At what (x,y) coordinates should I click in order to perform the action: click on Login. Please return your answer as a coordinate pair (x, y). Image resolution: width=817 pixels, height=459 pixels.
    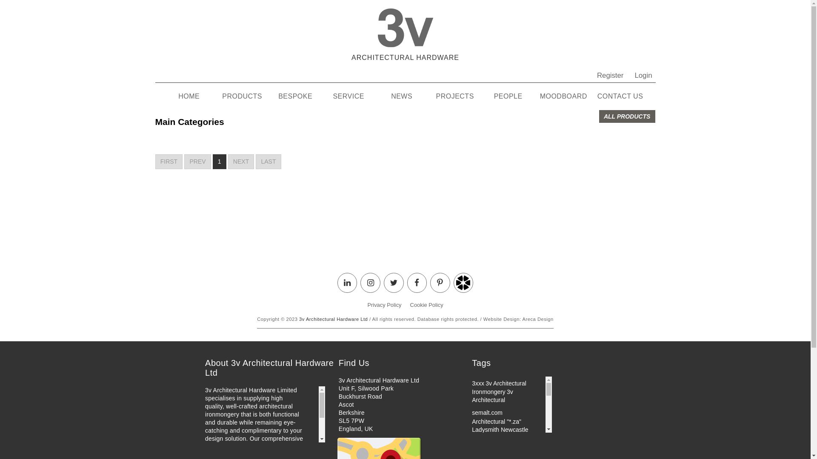
    Looking at the image, I should click on (641, 77).